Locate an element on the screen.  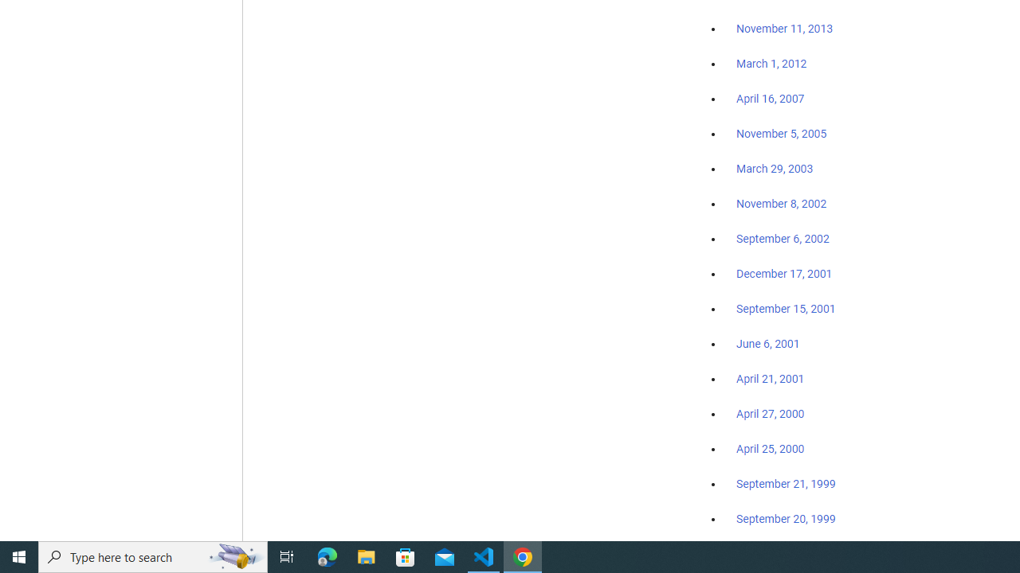
September 15, 2001 is located at coordinates (786, 308).